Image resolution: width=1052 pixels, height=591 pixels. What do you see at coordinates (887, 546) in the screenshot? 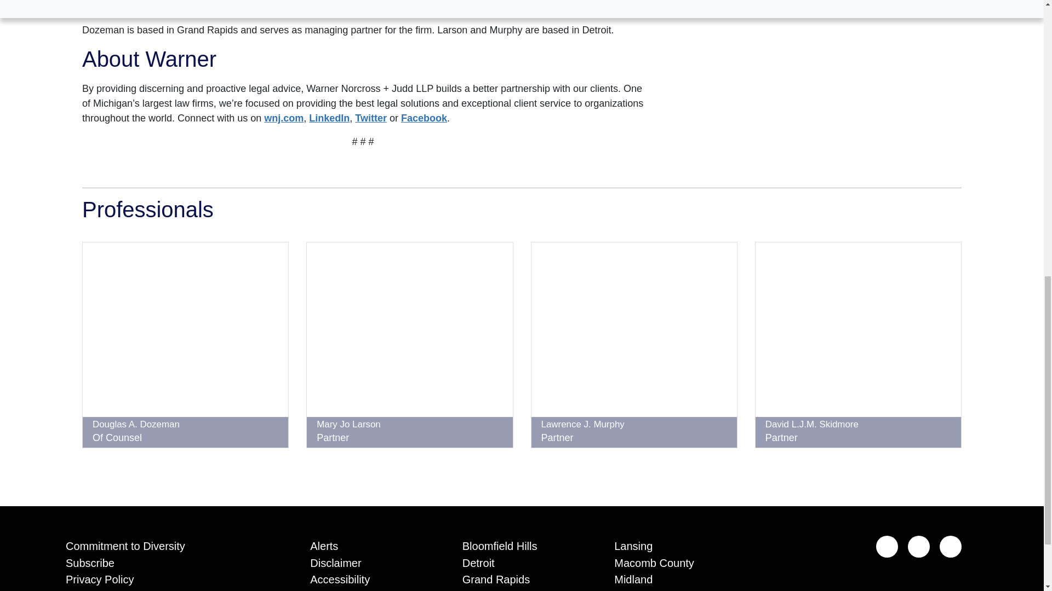
I see `Linkedin` at bounding box center [887, 546].